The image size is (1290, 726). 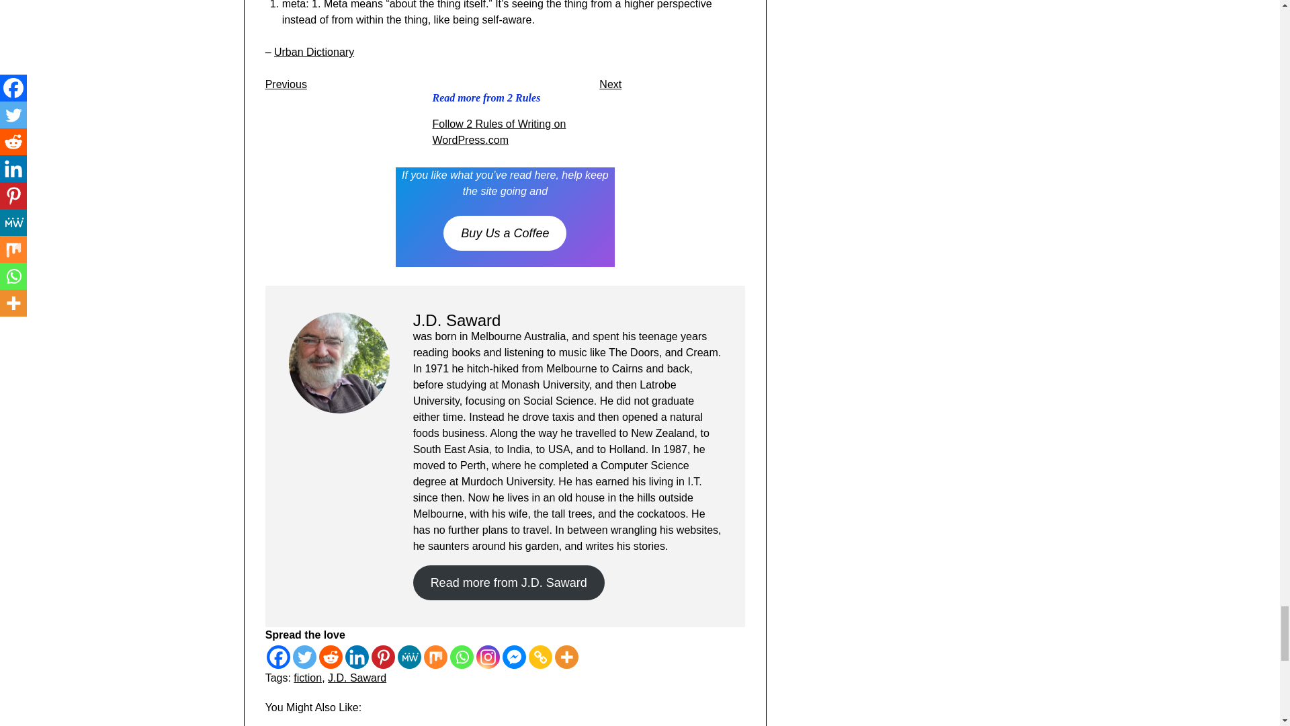 I want to click on Next, so click(x=610, y=83).